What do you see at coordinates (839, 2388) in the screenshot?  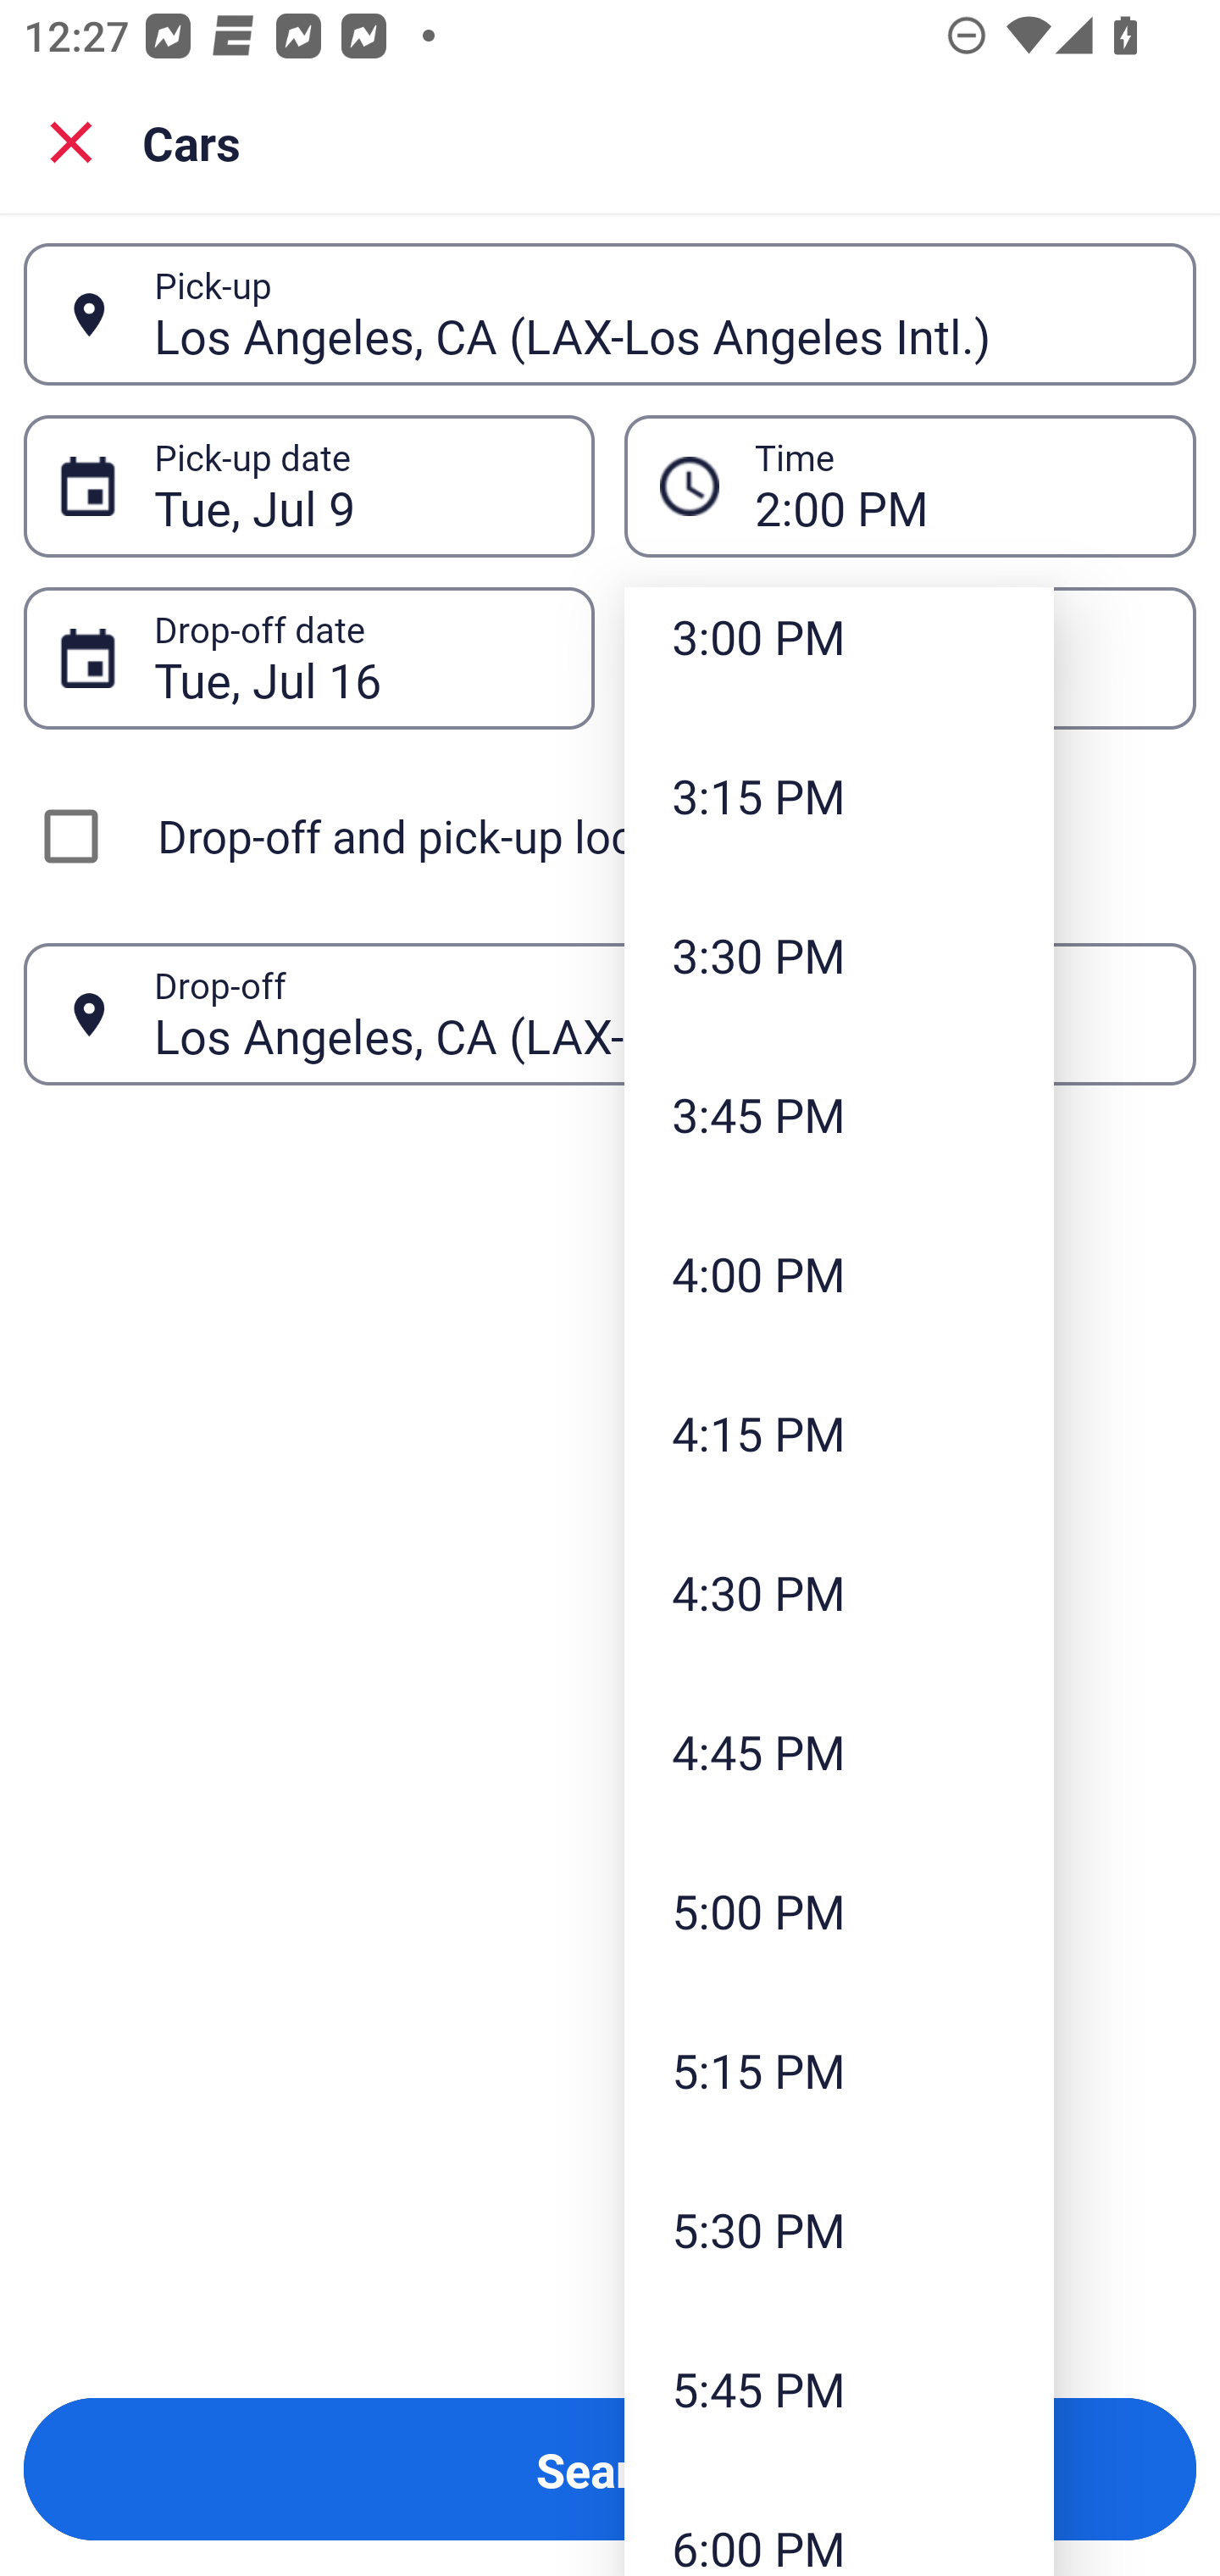 I see `5:45 PM` at bounding box center [839, 2388].